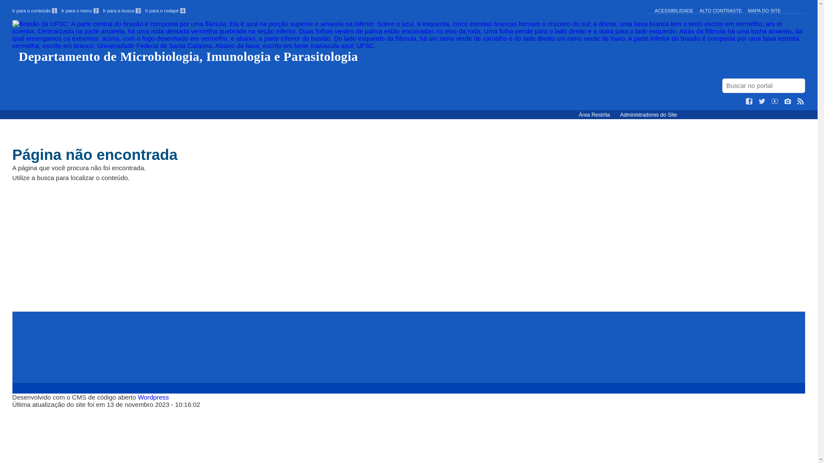 The width and height of the screenshot is (824, 463). What do you see at coordinates (674, 11) in the screenshot?
I see `ACESSIBILIDADE` at bounding box center [674, 11].